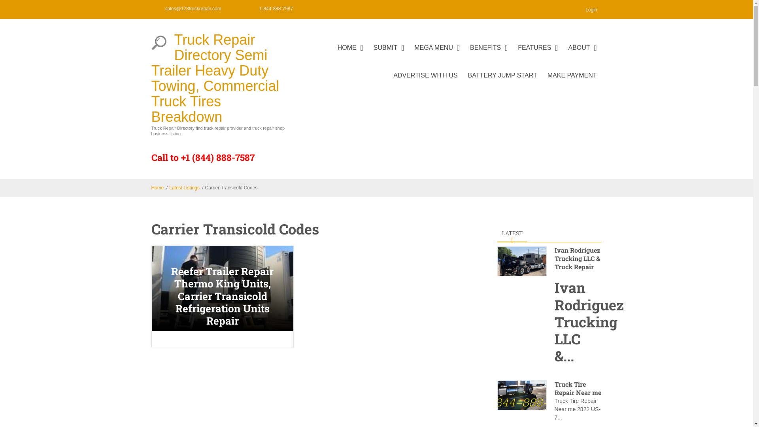  Describe the element at coordinates (578, 388) in the screenshot. I see `Truck Tire Repair Near me` at that location.